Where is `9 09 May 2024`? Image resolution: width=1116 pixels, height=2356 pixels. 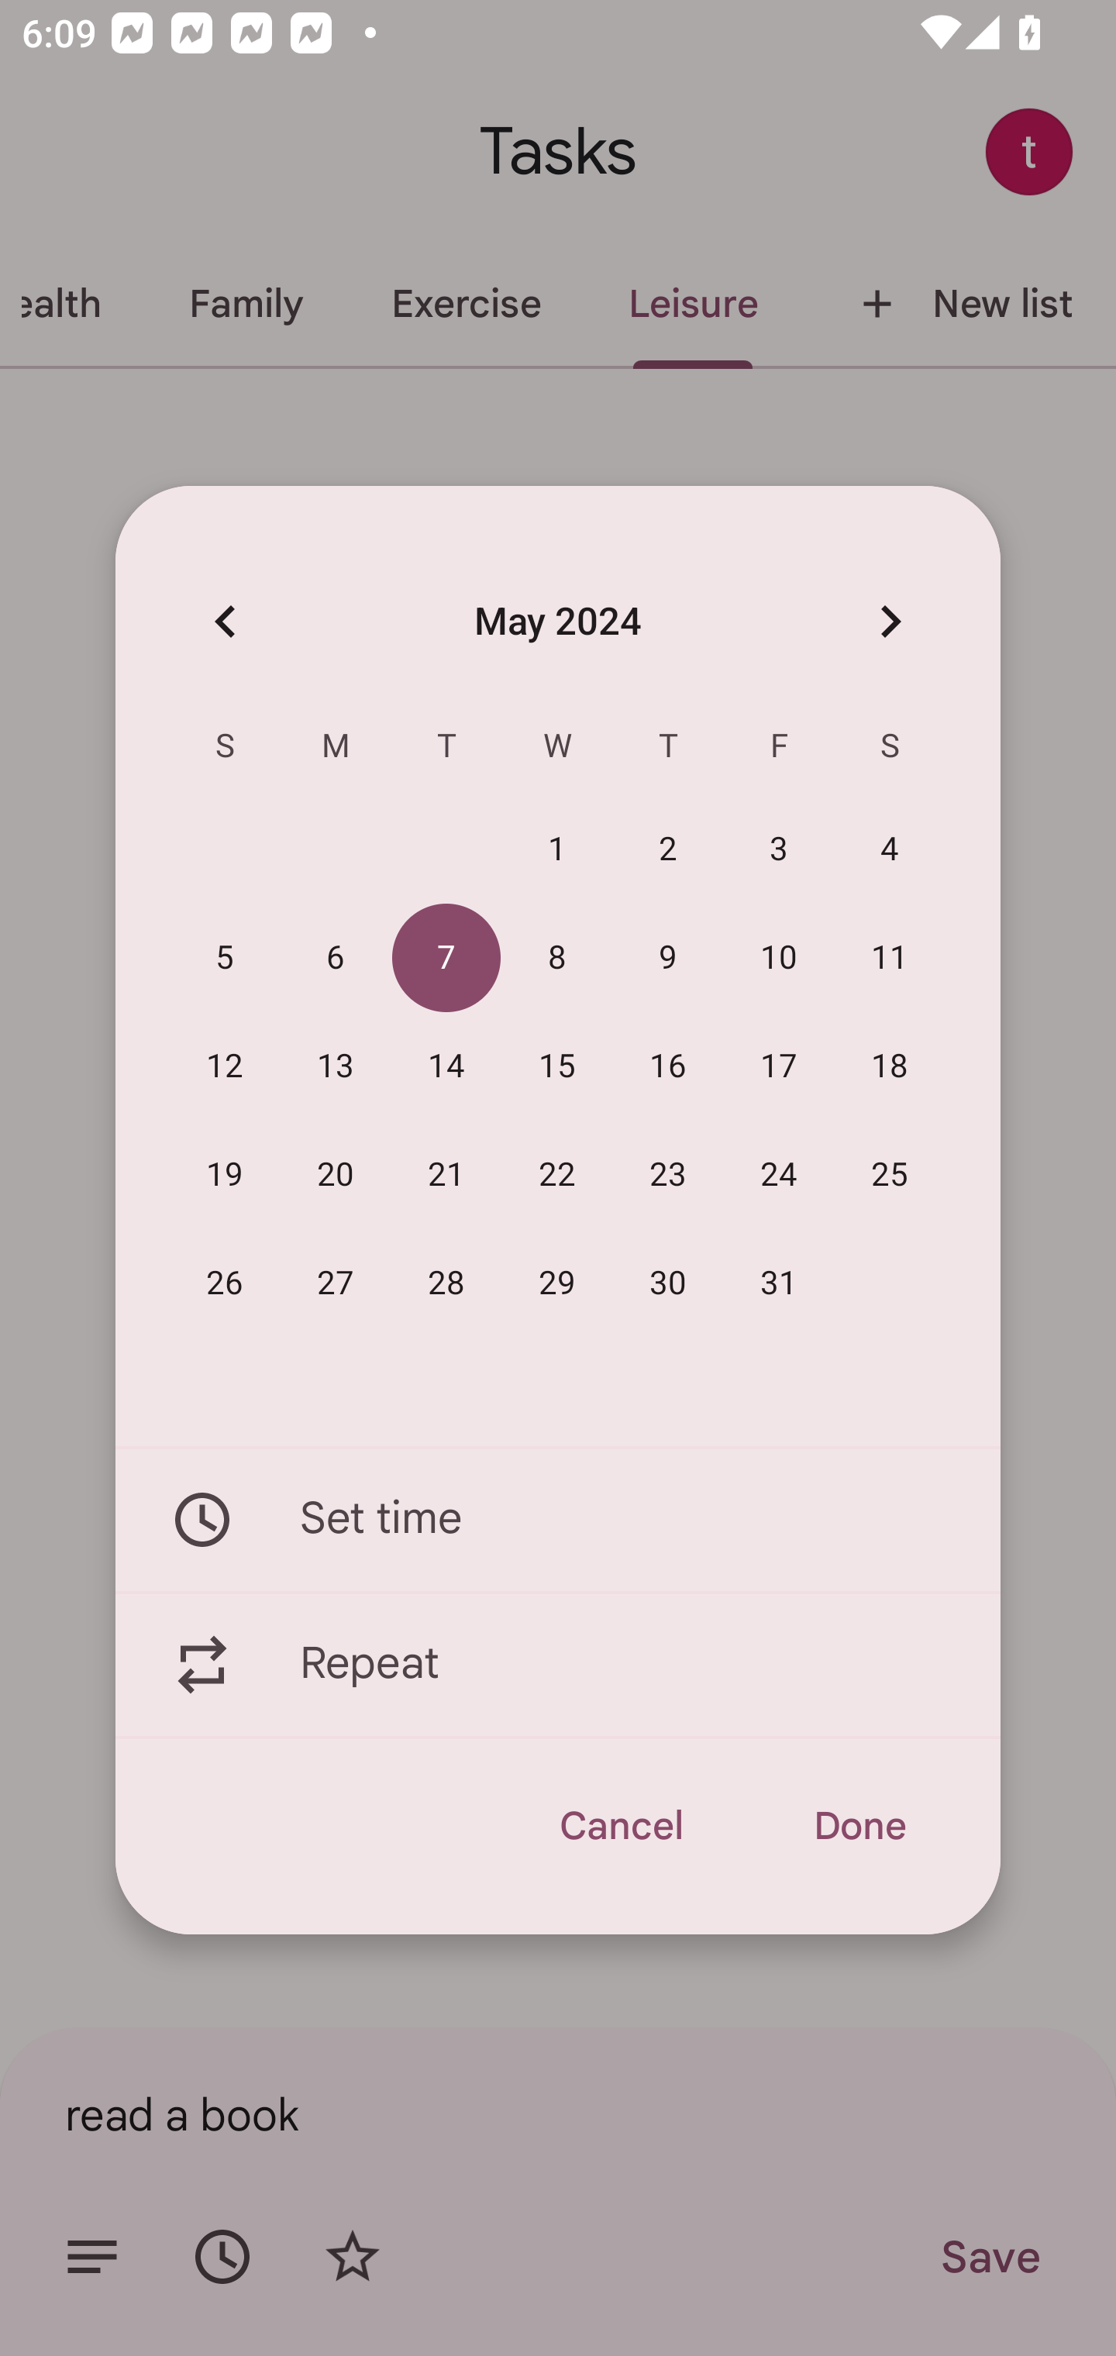 9 09 May 2024 is located at coordinates (668, 959).